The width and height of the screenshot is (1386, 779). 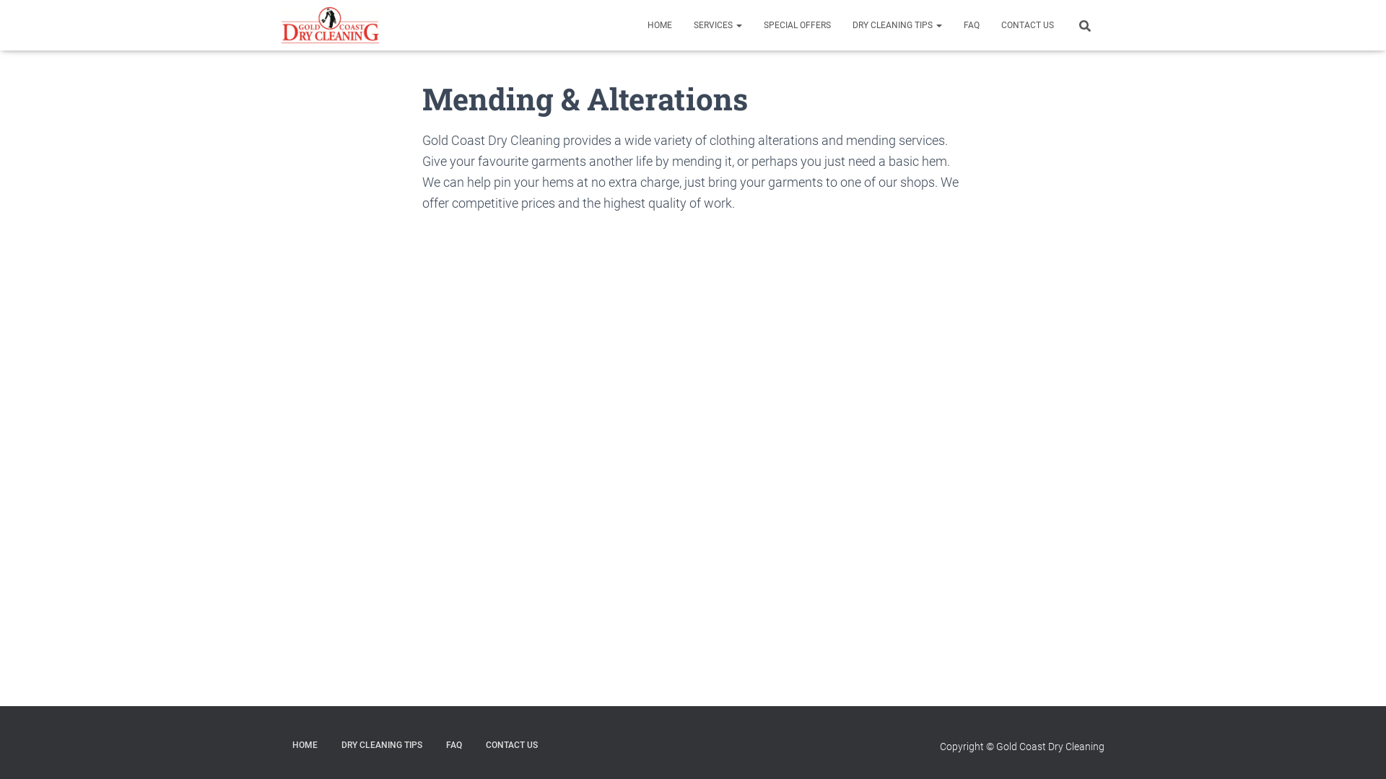 What do you see at coordinates (972, 25) in the screenshot?
I see `FAQ` at bounding box center [972, 25].